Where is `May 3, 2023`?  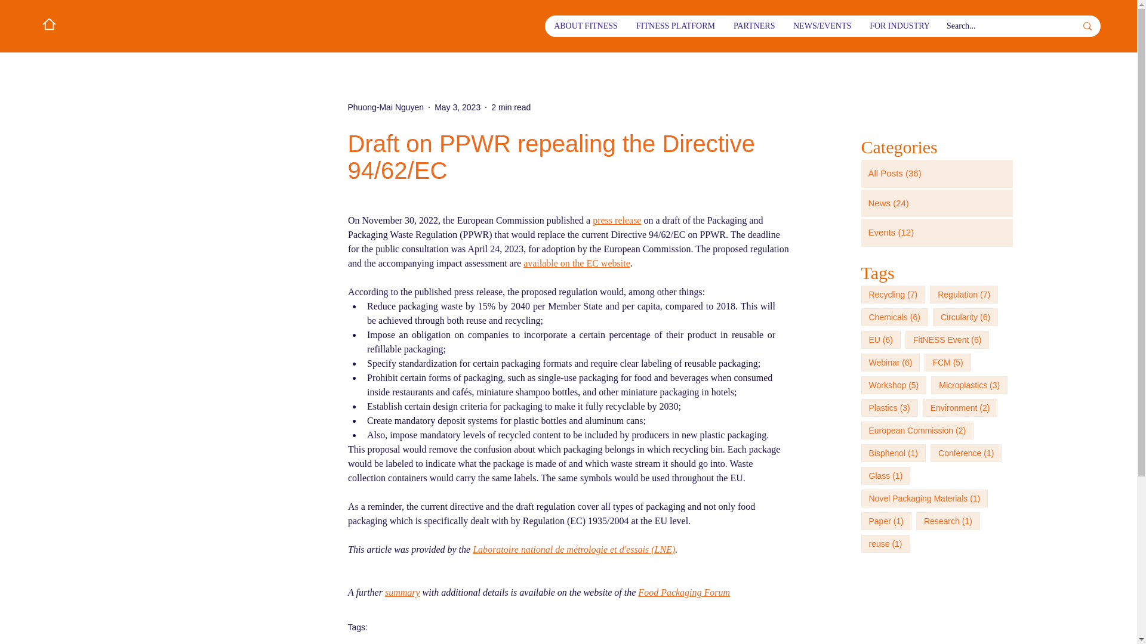
May 3, 2023 is located at coordinates (457, 107).